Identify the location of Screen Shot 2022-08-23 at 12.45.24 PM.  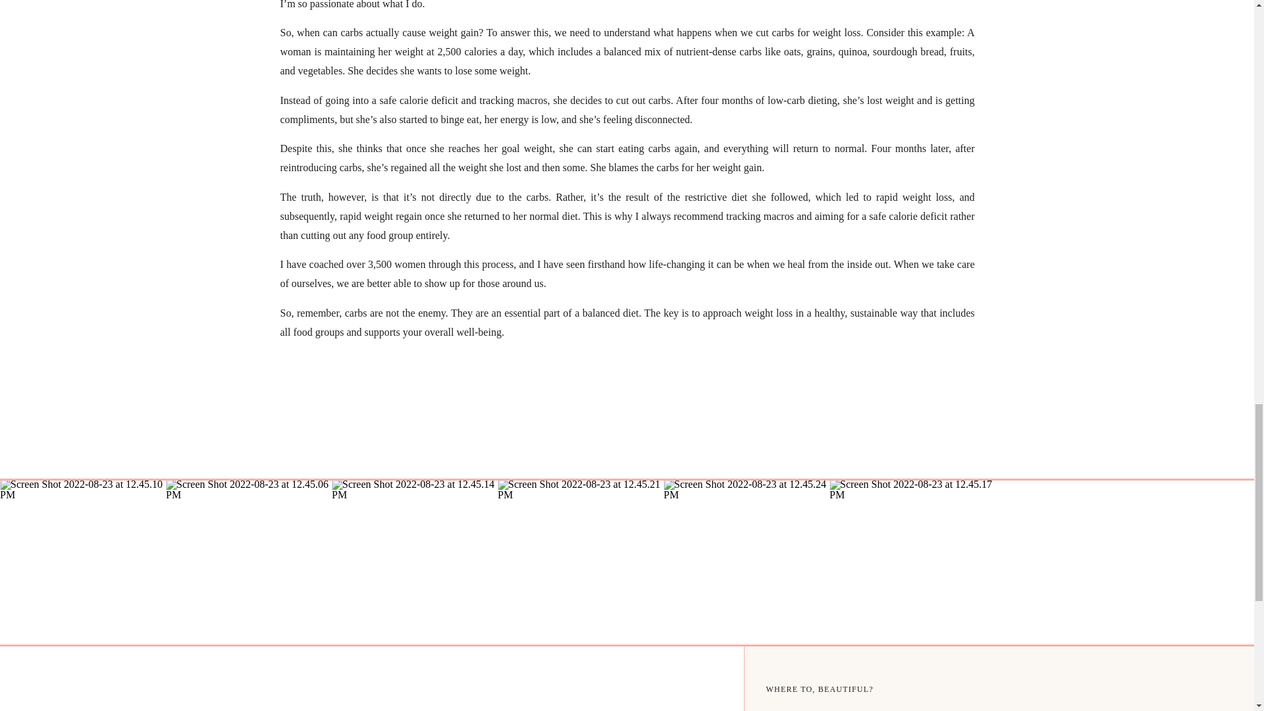
(747, 562).